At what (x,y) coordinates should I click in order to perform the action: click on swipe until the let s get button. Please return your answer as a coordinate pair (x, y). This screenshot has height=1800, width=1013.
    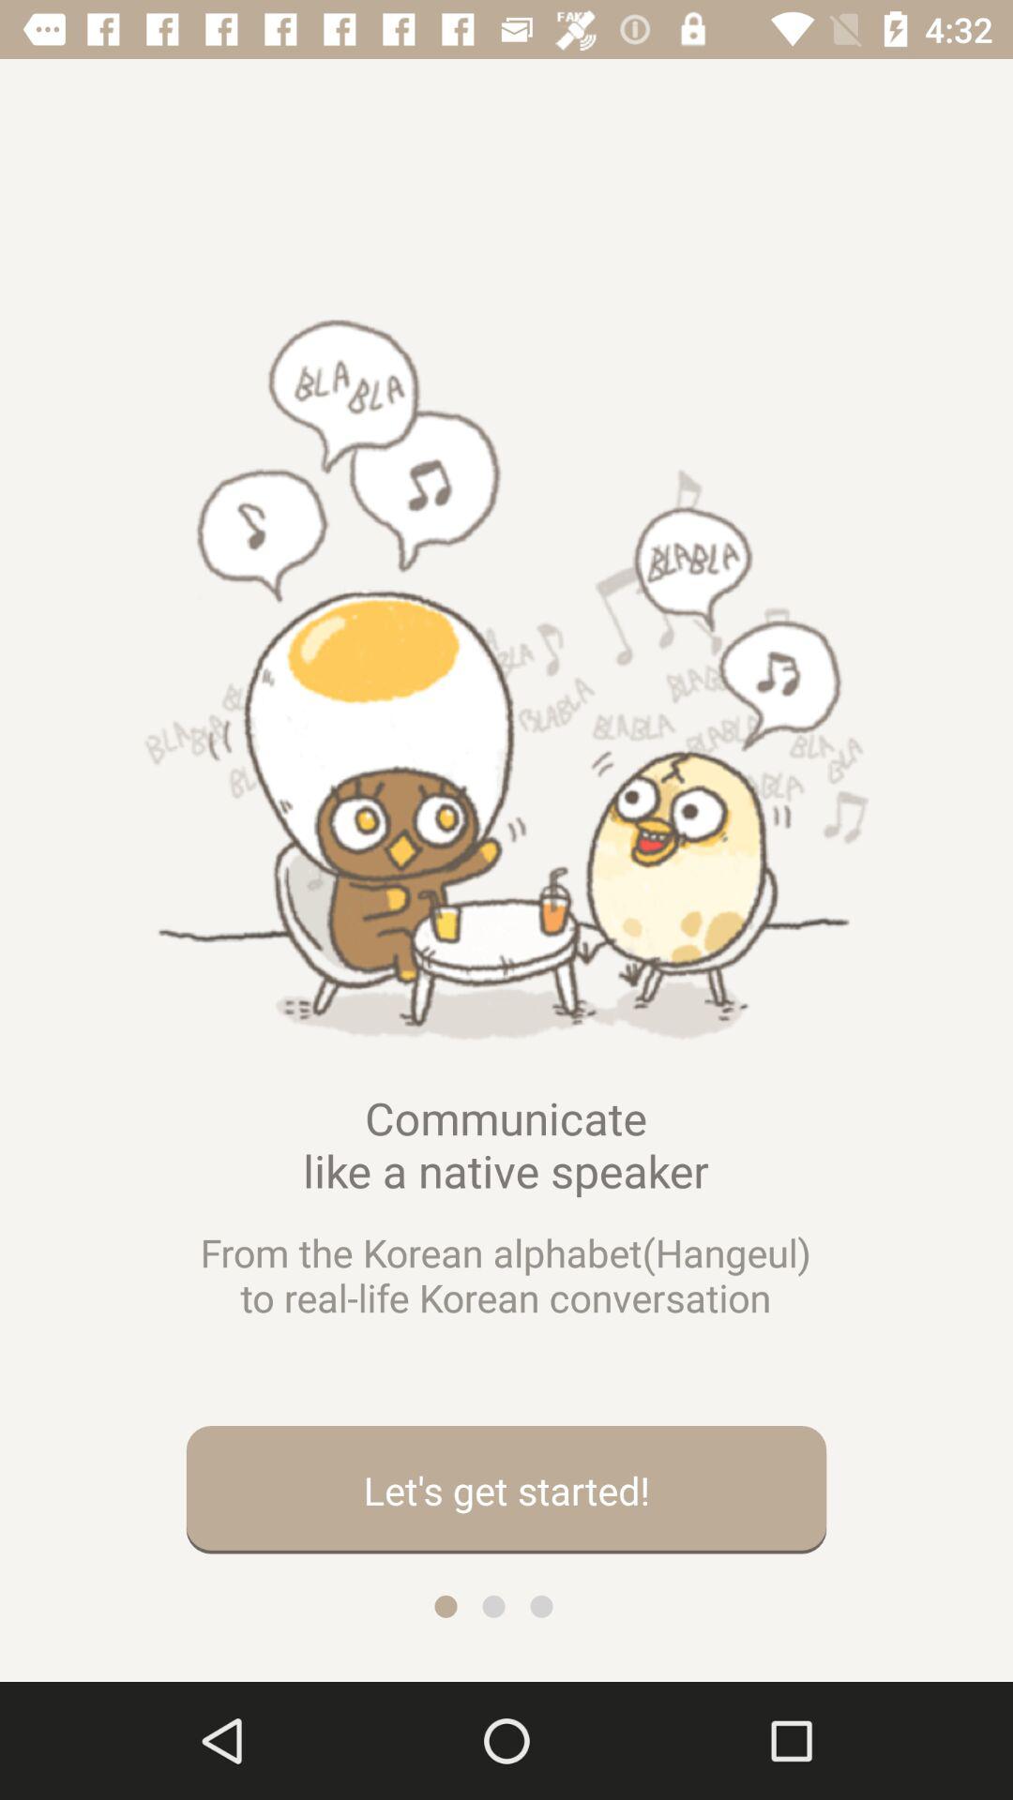
    Looking at the image, I should click on (506, 1490).